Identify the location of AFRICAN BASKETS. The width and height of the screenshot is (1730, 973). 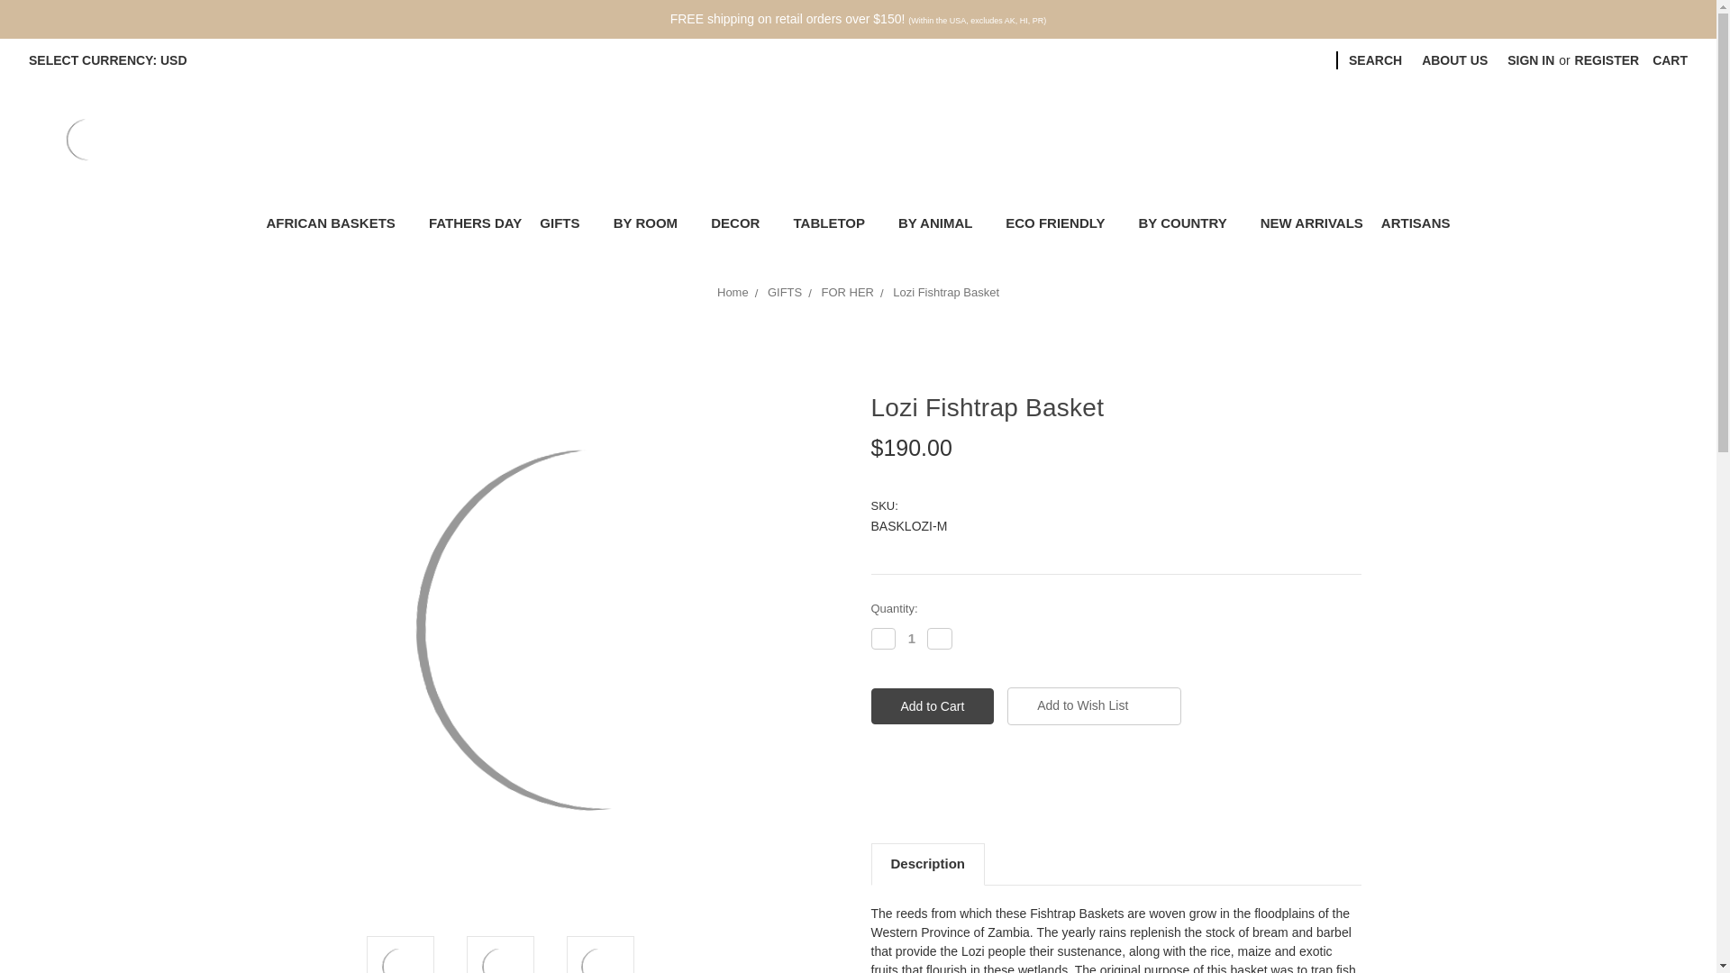
(338, 223).